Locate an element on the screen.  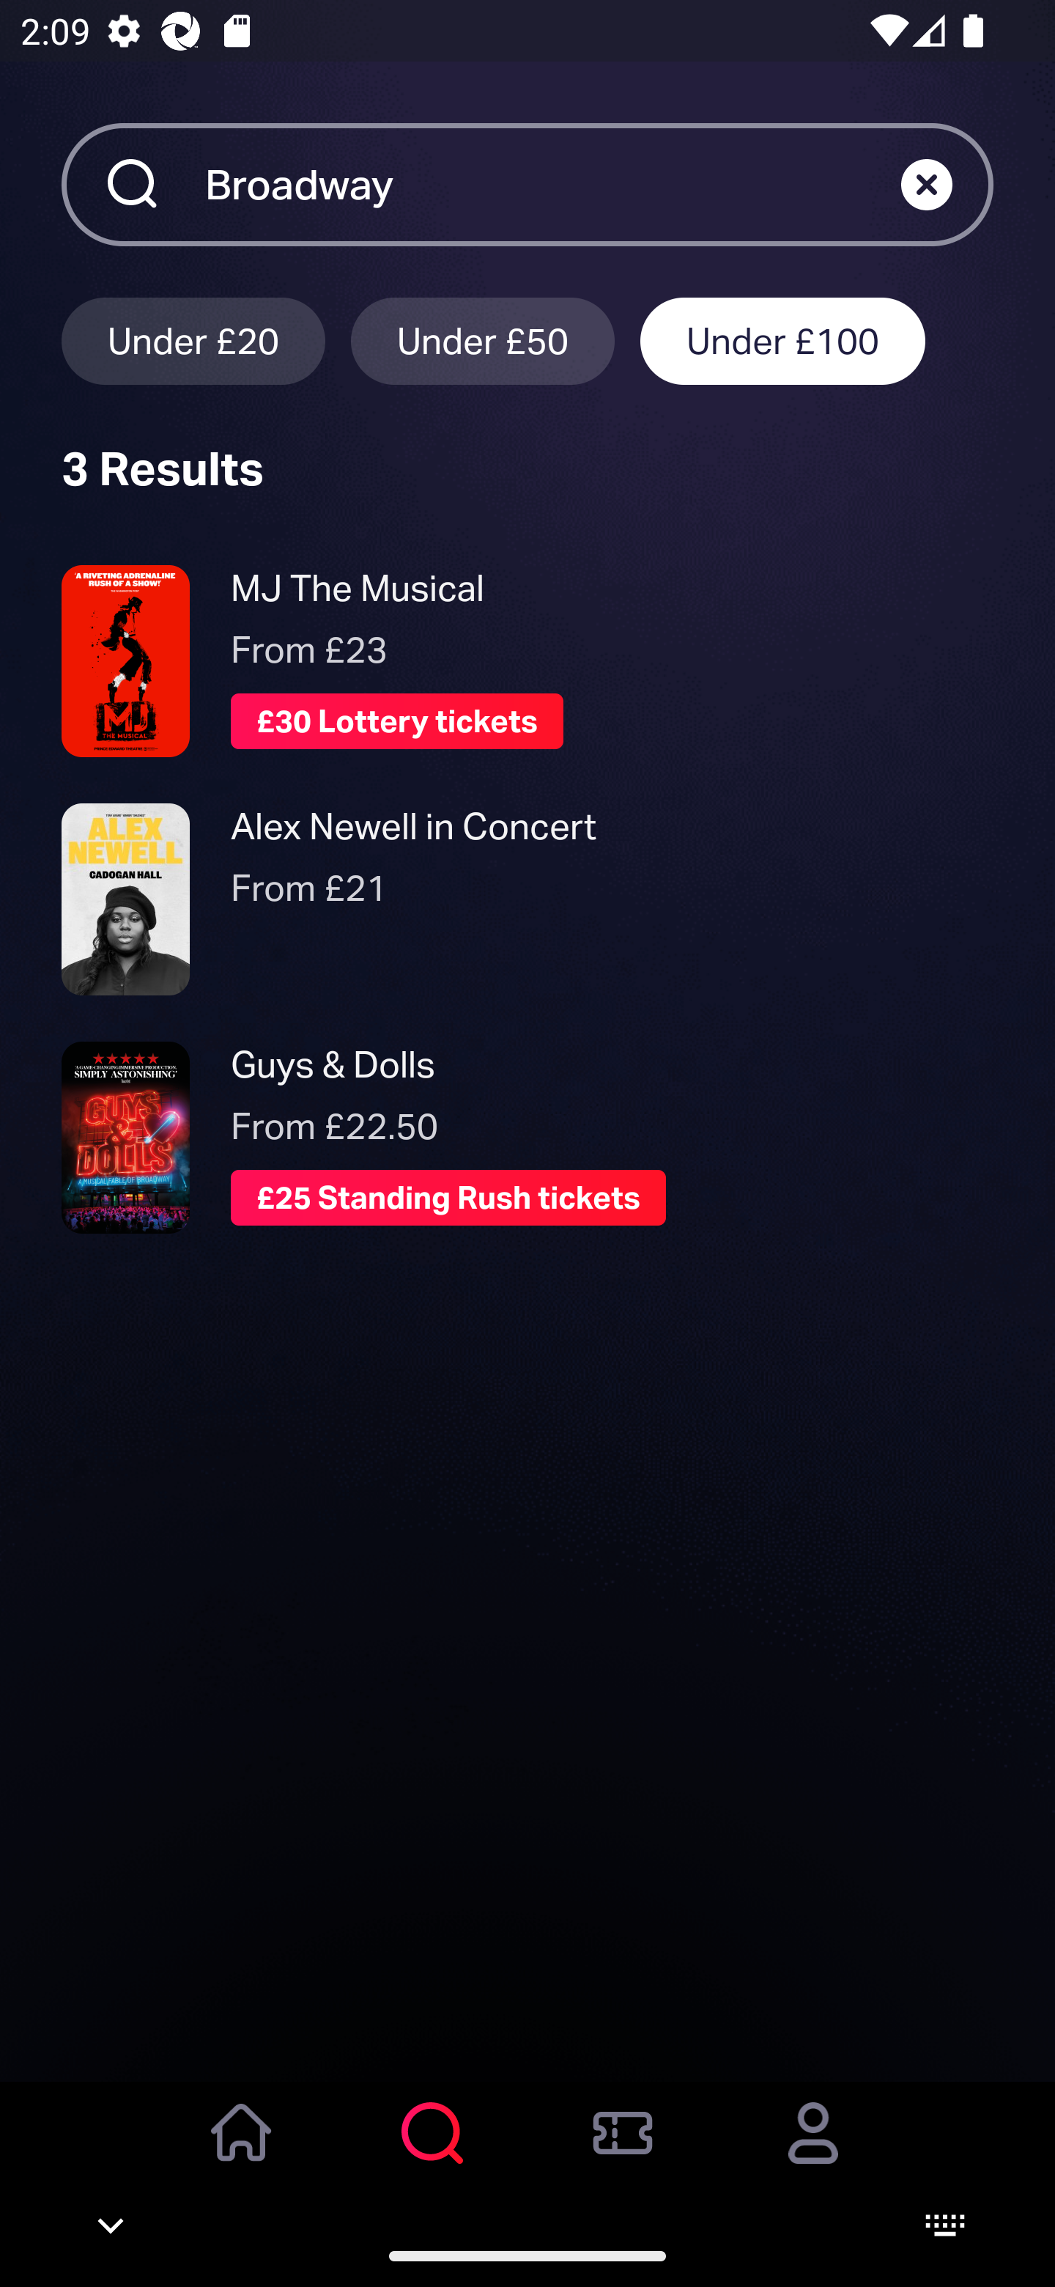
Under £100 is located at coordinates (782, 340).